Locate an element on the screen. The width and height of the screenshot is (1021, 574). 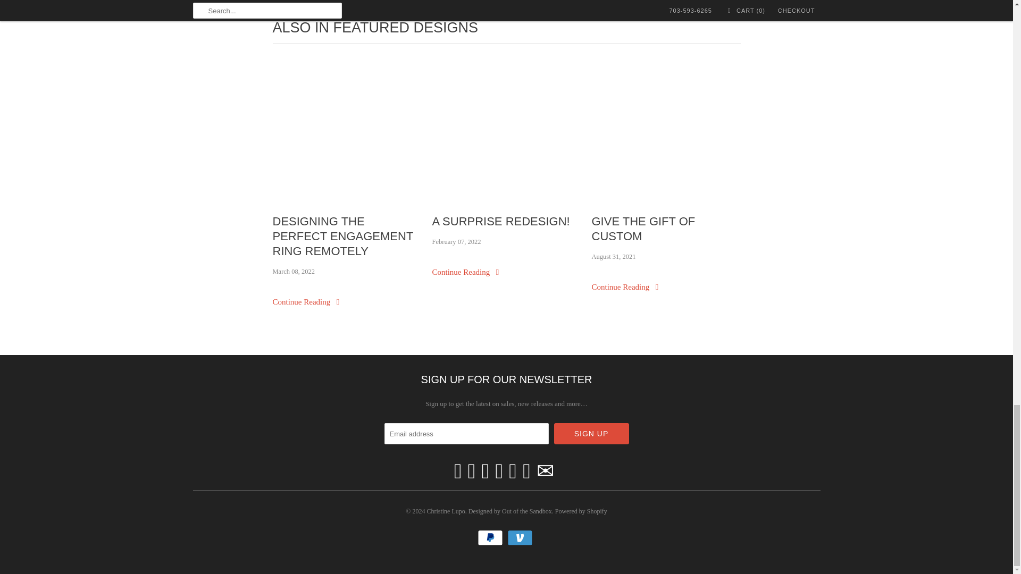
A Surprise Redesign! is located at coordinates (506, 126).